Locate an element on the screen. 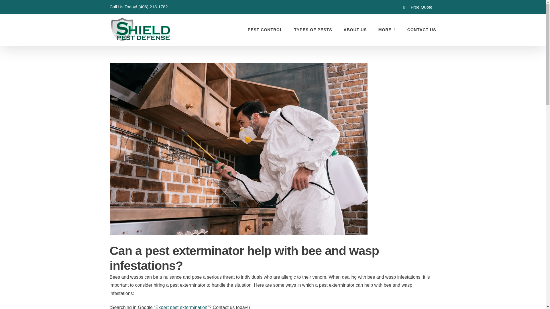 Image resolution: width=550 pixels, height=309 pixels. PEST CONTROL is located at coordinates (265, 29).